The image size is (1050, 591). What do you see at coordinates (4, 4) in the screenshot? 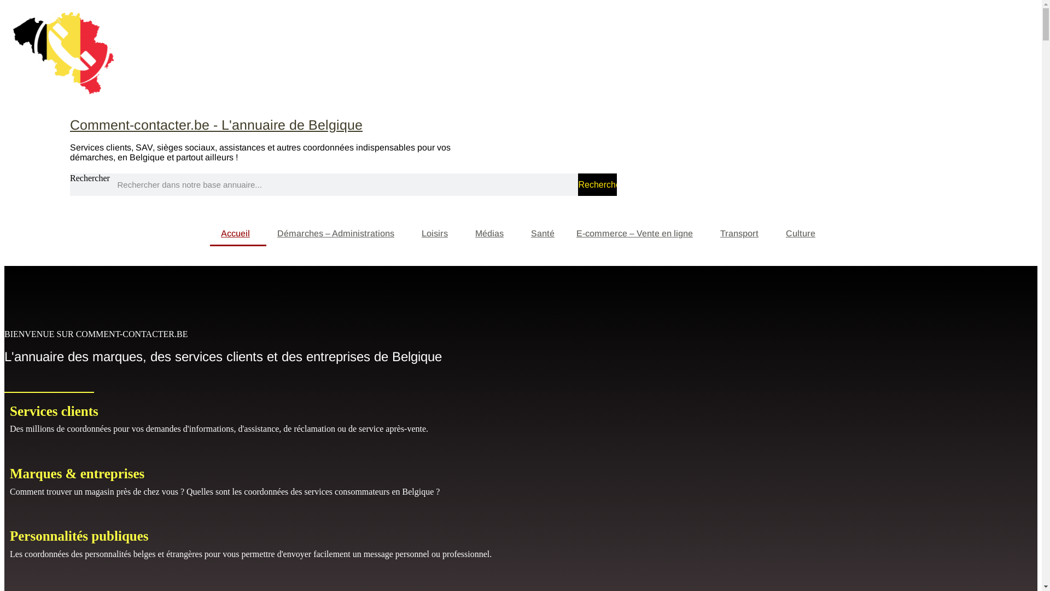
I see `Aller au contenu` at bounding box center [4, 4].